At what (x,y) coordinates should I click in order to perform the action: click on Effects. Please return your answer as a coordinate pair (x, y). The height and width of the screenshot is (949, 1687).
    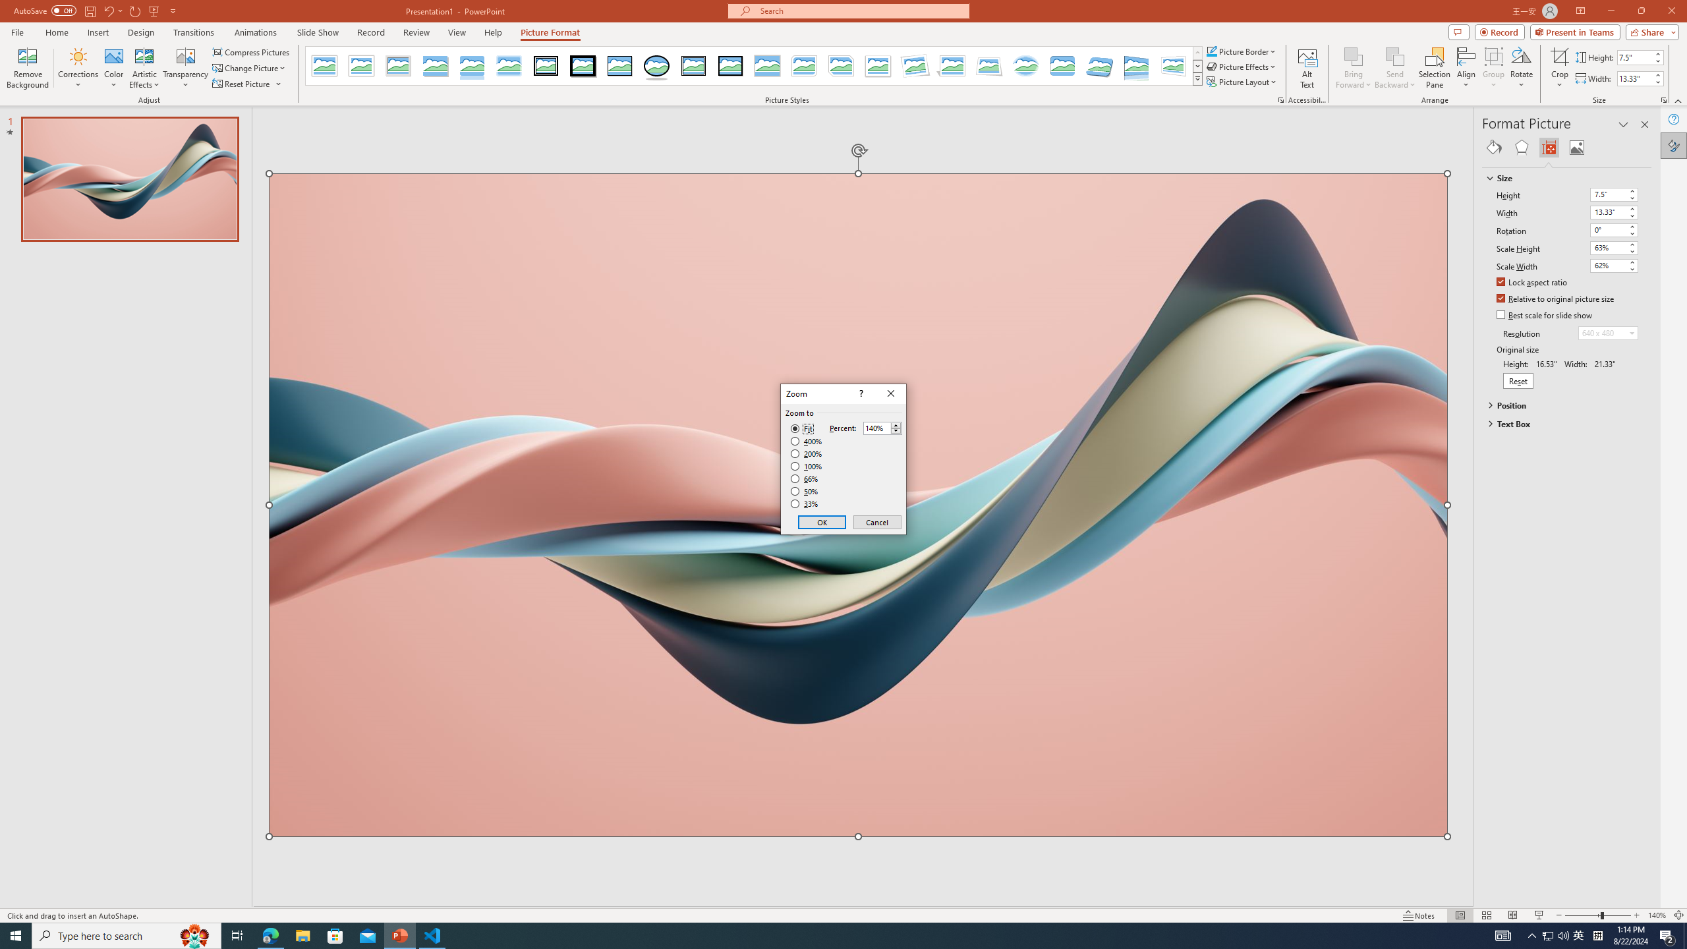
    Looking at the image, I should click on (1521, 148).